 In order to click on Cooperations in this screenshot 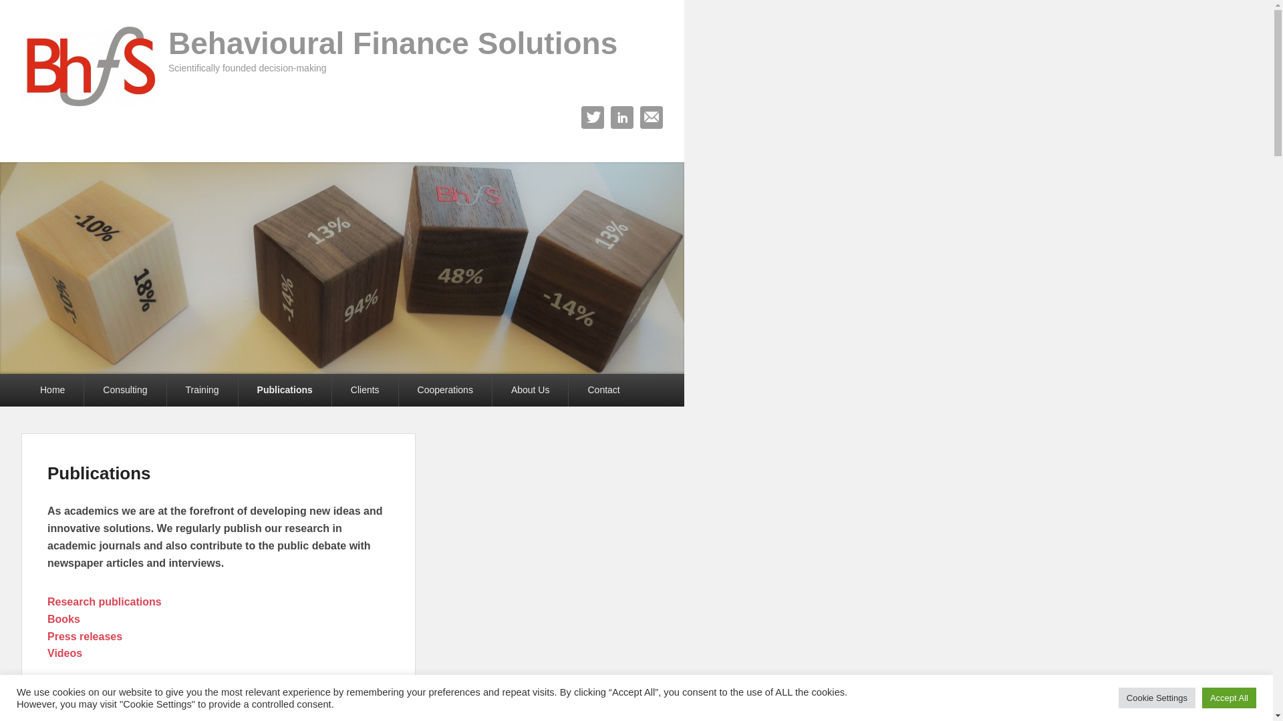, I will do `click(445, 390)`.